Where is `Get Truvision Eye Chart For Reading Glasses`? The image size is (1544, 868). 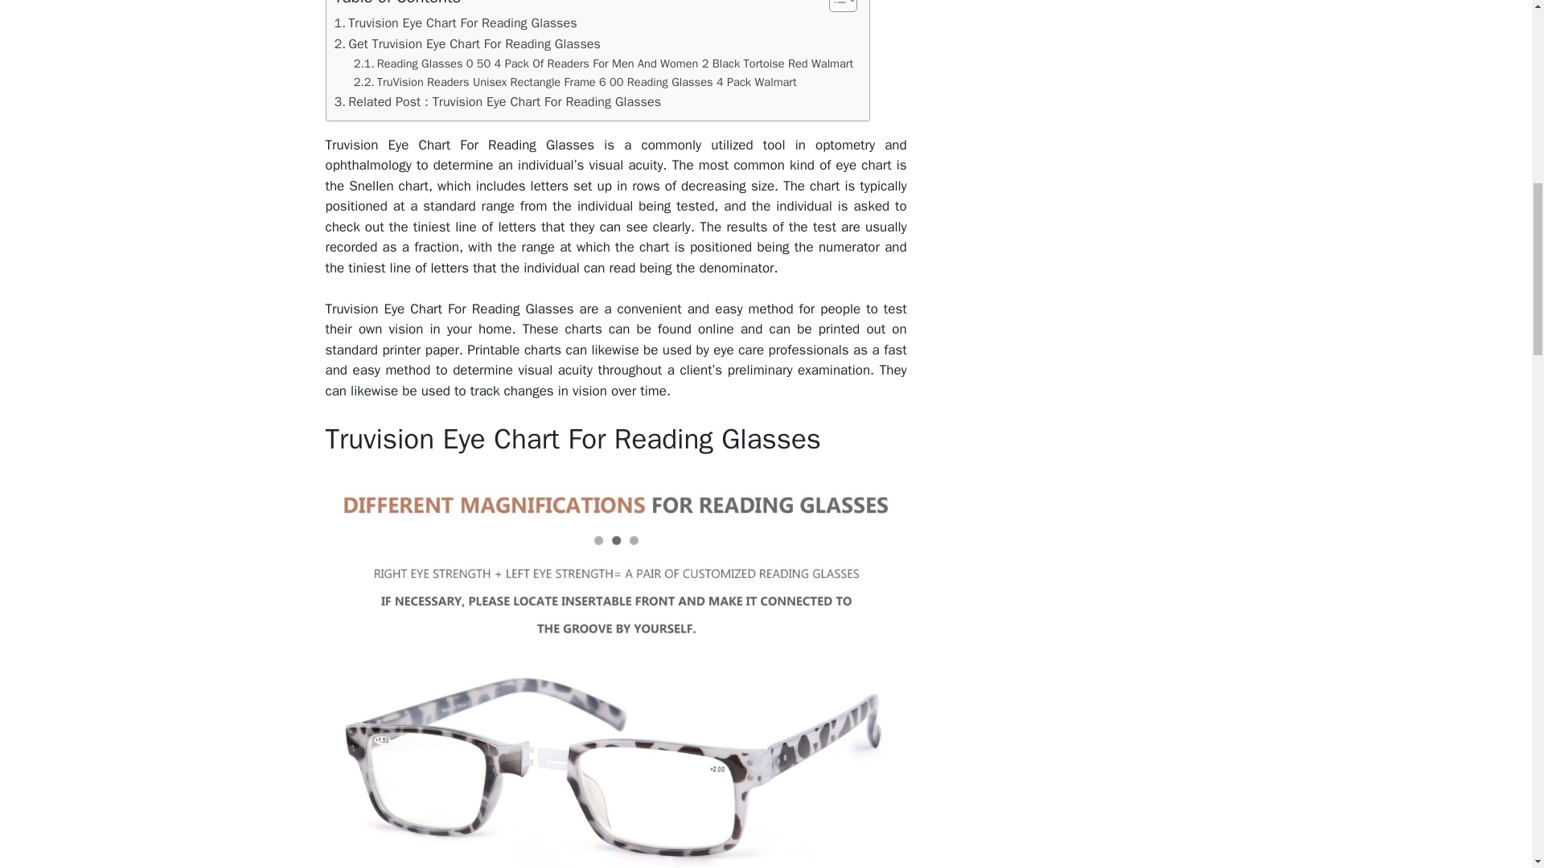 Get Truvision Eye Chart For Reading Glasses is located at coordinates (467, 44).